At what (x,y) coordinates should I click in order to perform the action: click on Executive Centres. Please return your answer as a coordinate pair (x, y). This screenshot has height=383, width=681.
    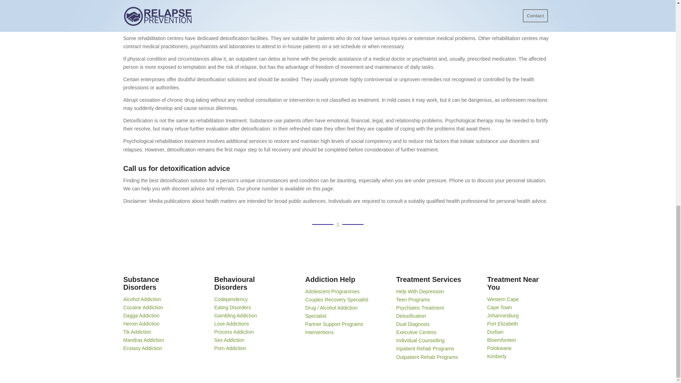
    Looking at the image, I should click on (416, 332).